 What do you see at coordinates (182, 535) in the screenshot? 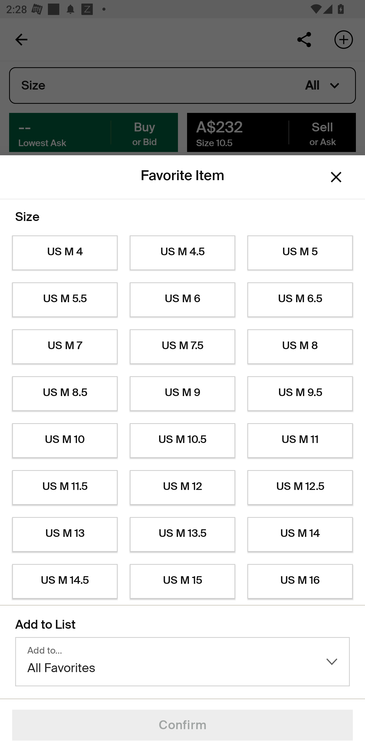
I see `US M 13.5` at bounding box center [182, 535].